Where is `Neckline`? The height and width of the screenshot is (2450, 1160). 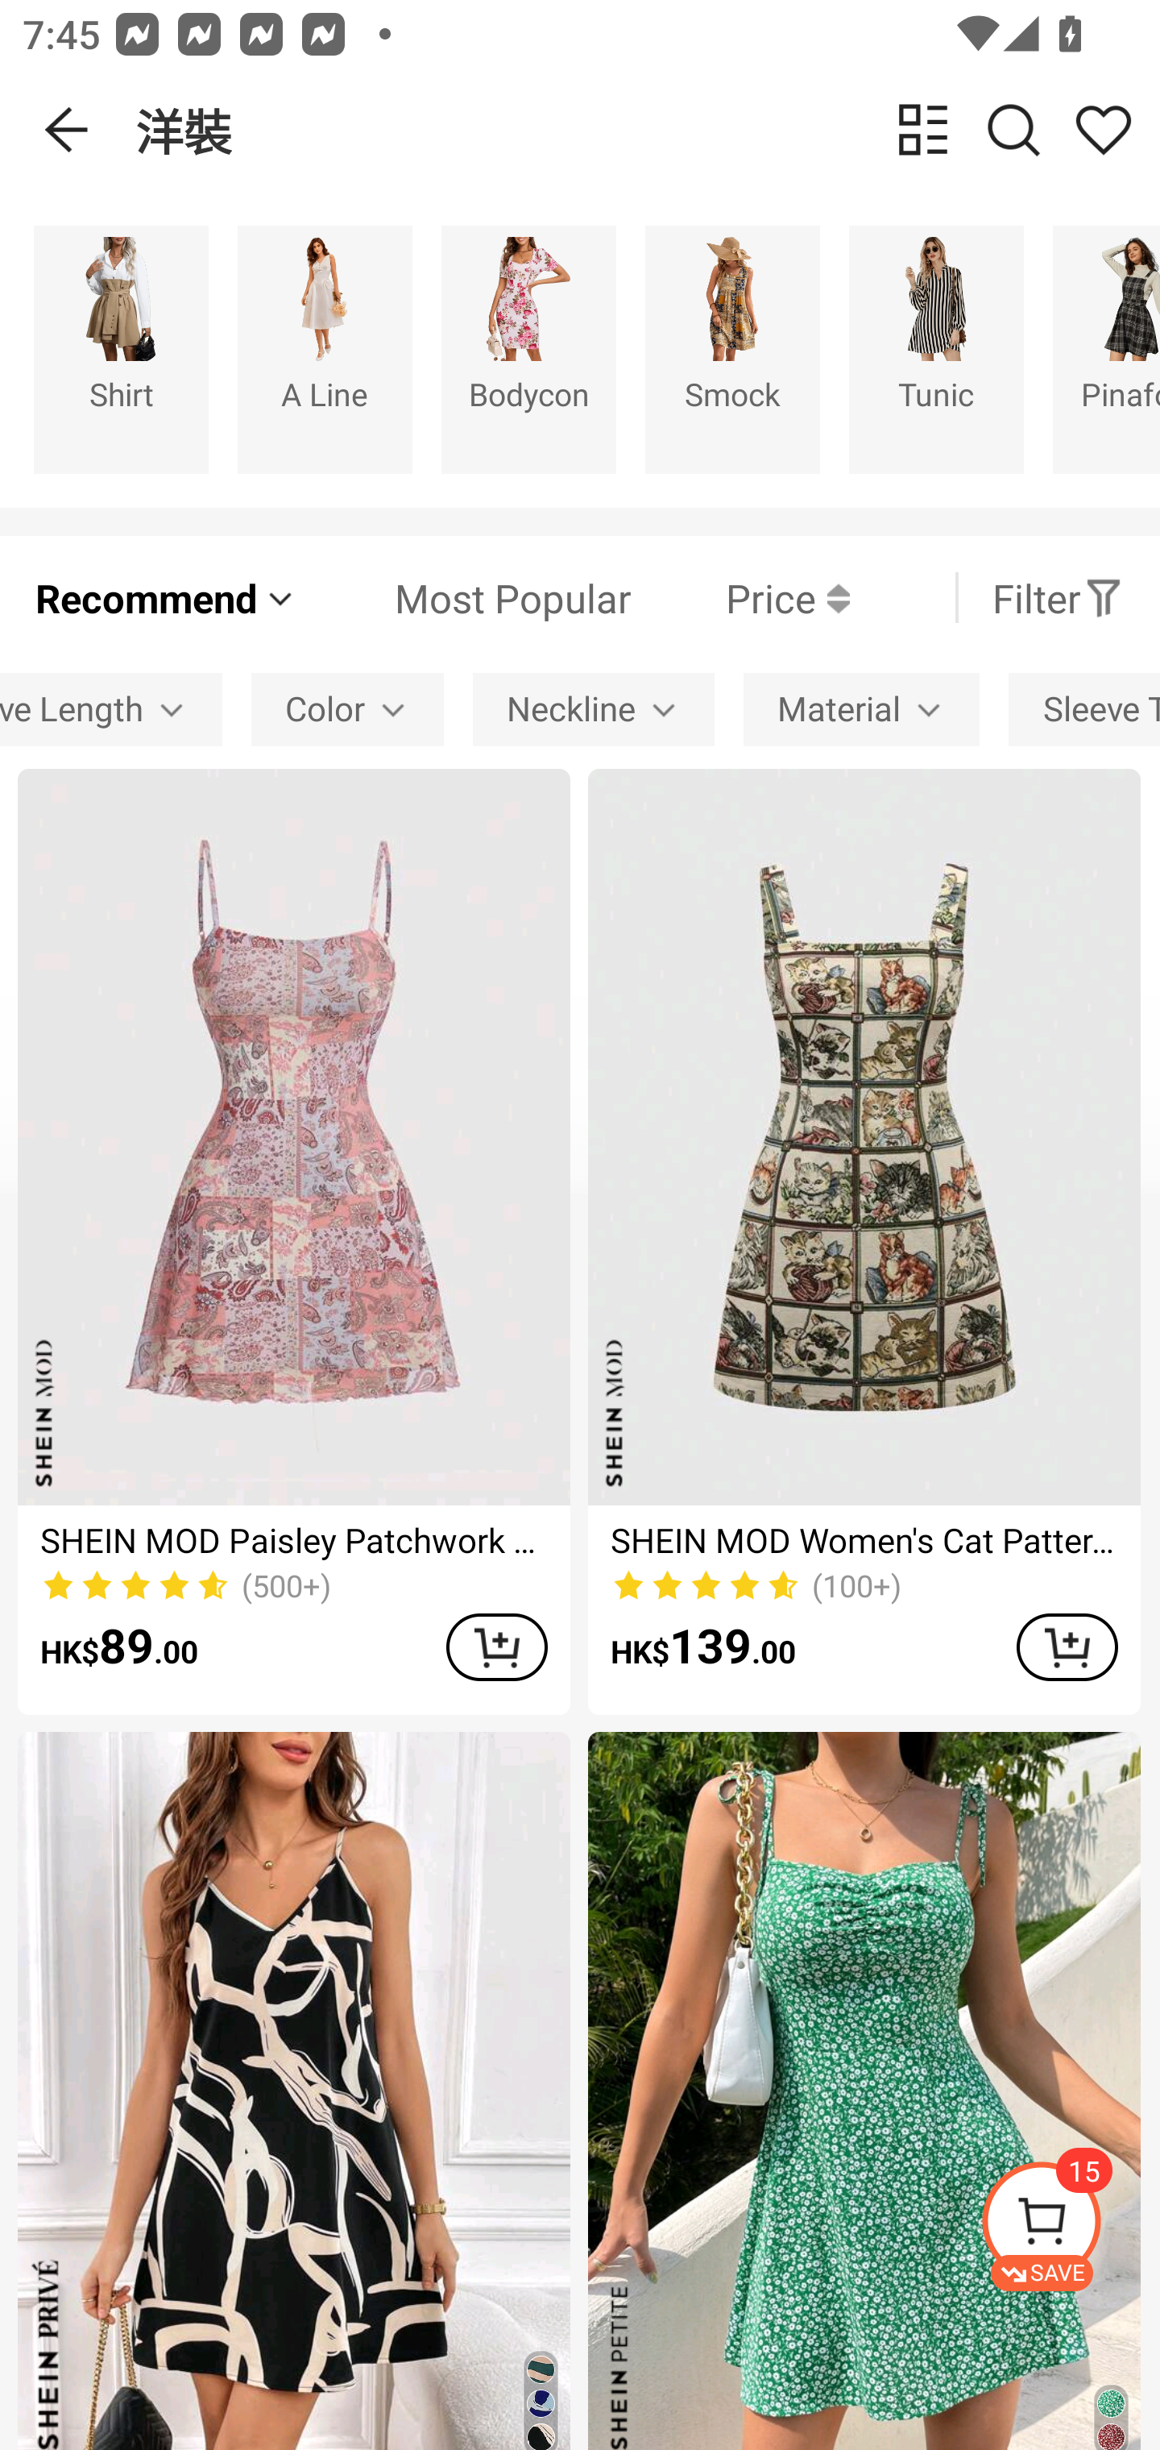
Neckline is located at coordinates (594, 711).